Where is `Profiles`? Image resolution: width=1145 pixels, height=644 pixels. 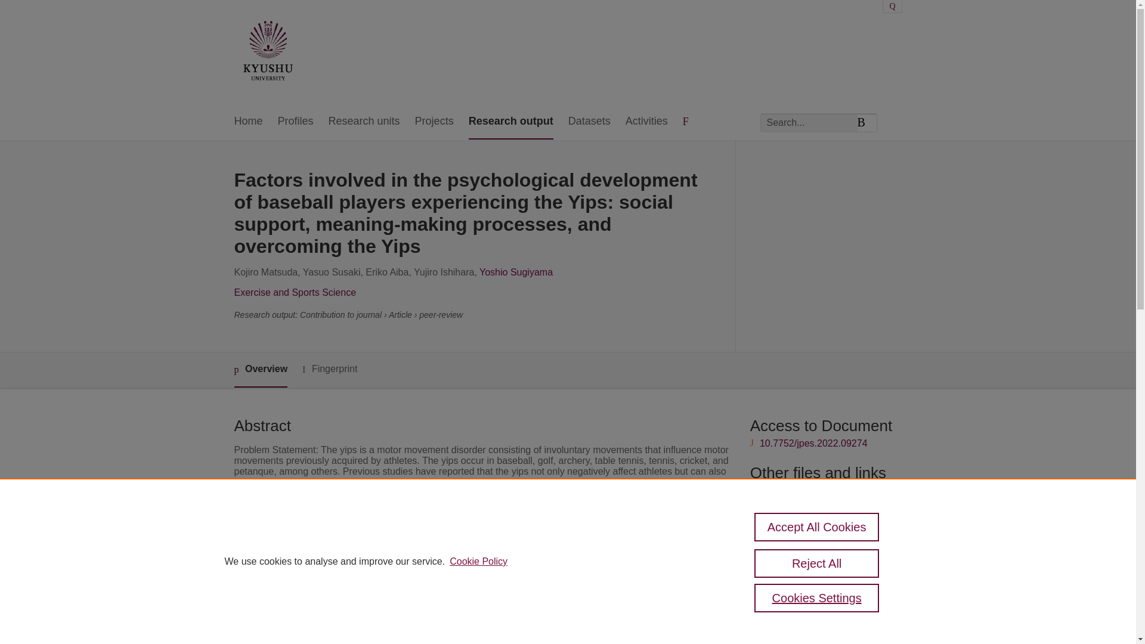
Profiles is located at coordinates (296, 122).